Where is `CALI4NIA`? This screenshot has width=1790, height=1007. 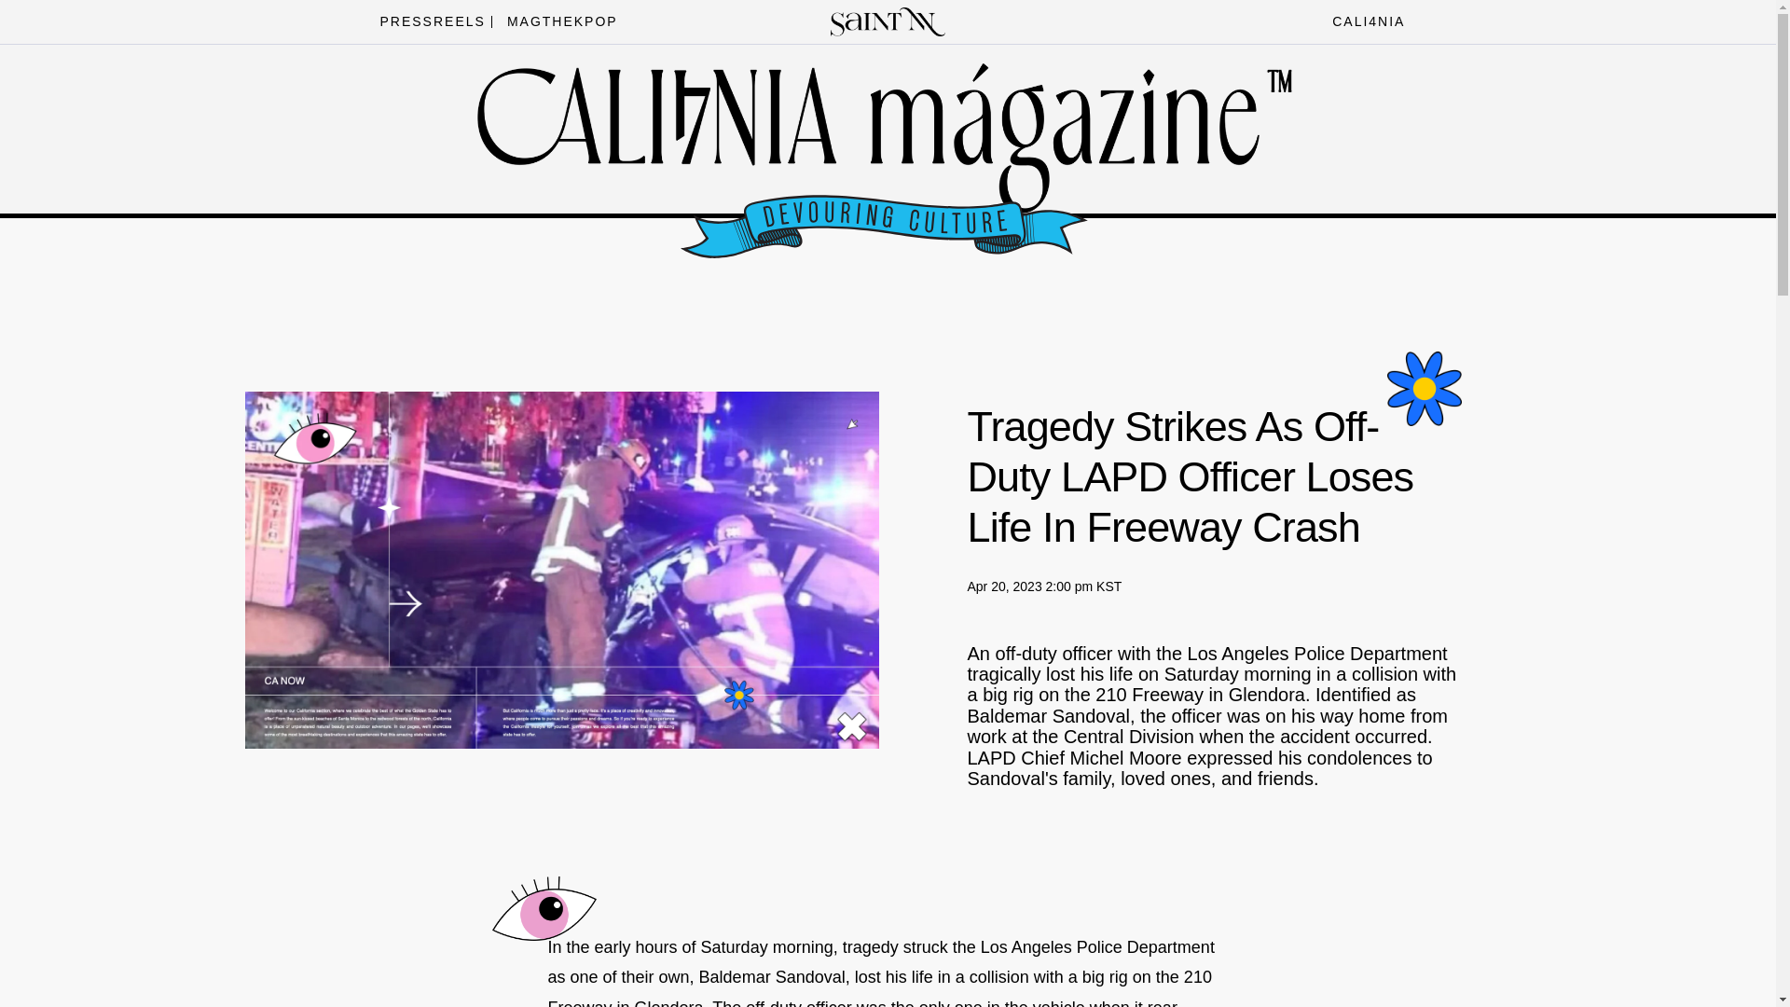
CALI4NIA is located at coordinates (1363, 21).